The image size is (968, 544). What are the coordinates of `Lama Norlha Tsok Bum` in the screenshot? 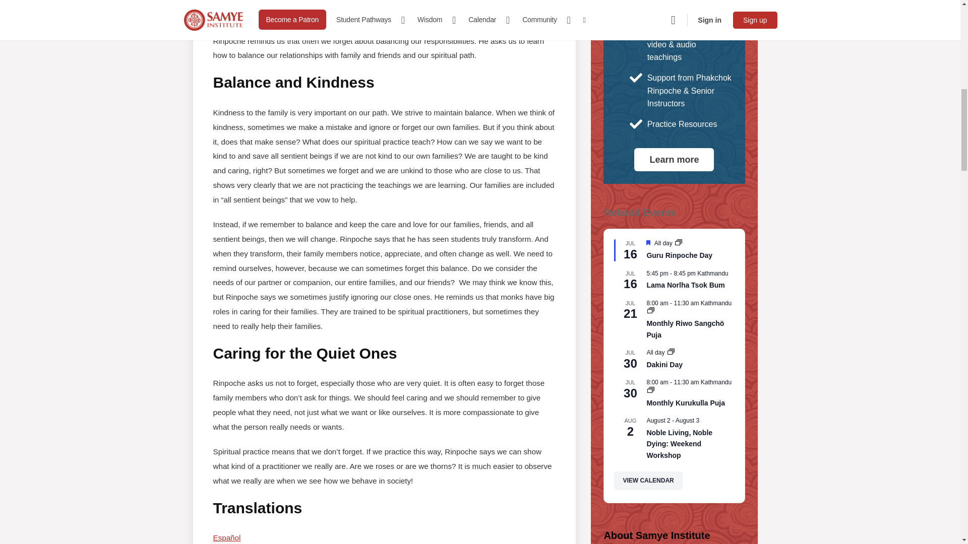 It's located at (685, 285).